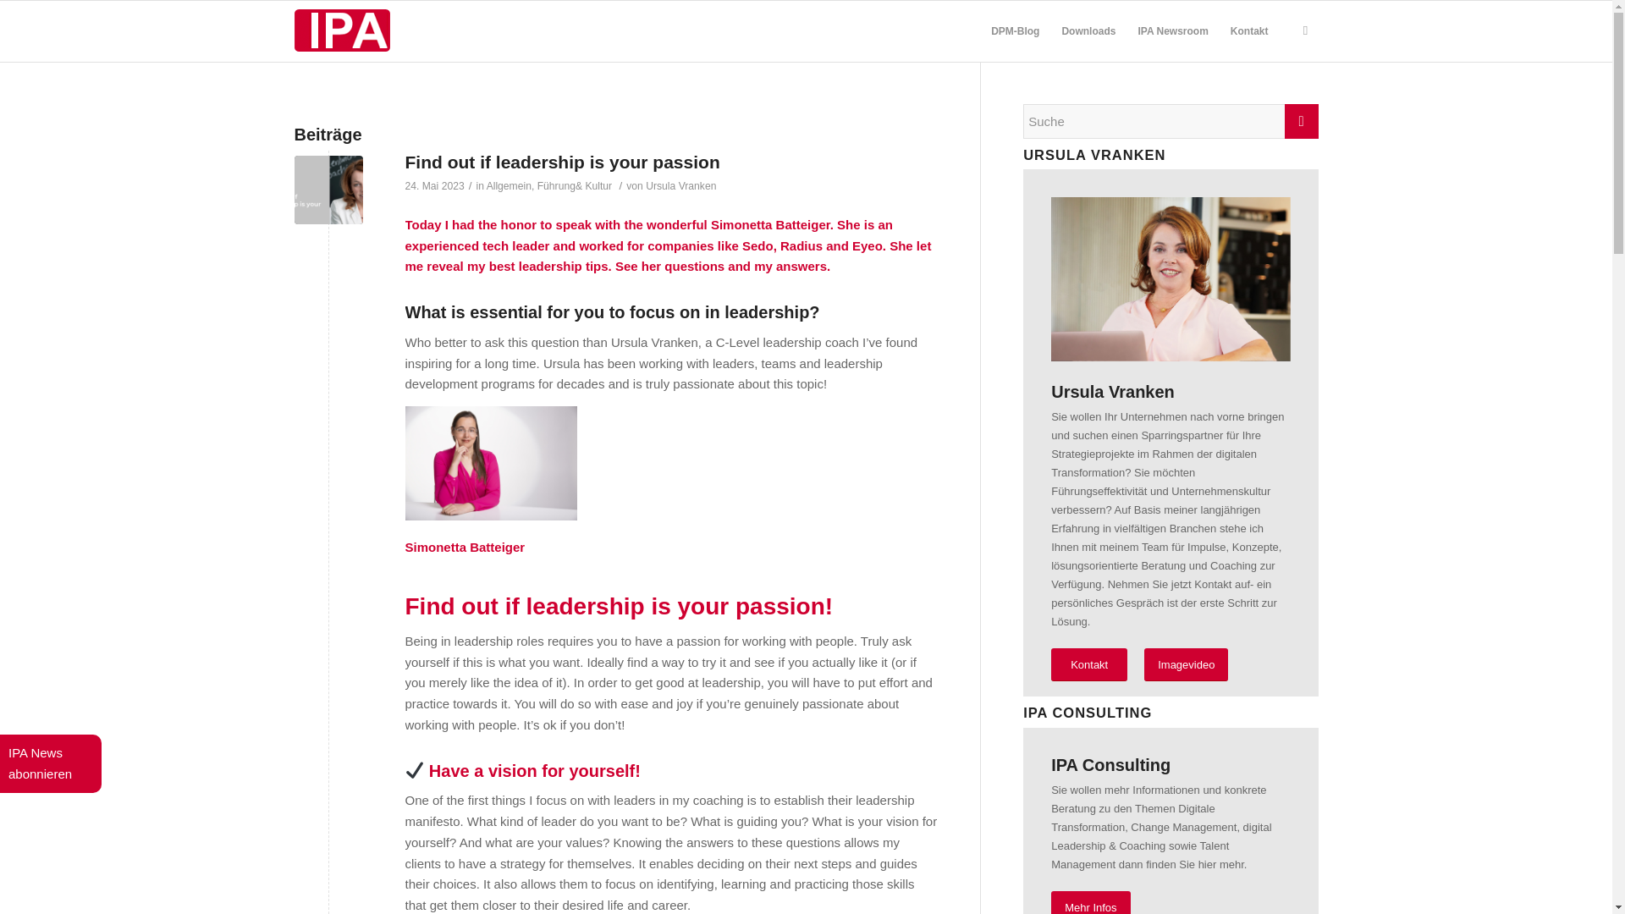 The image size is (1625, 914). Describe the element at coordinates (1172, 31) in the screenshot. I see `IPA Newsroom` at that location.